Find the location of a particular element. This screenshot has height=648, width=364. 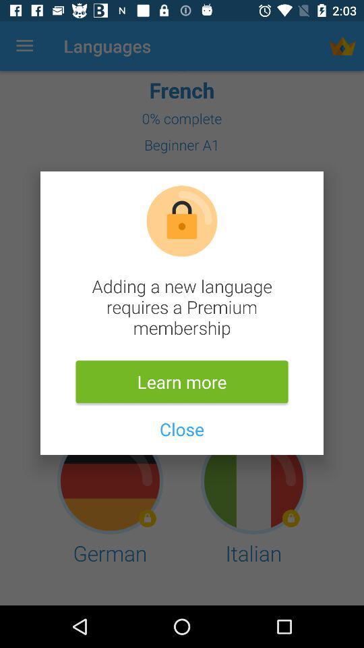

swipe to close icon is located at coordinates (181, 429).